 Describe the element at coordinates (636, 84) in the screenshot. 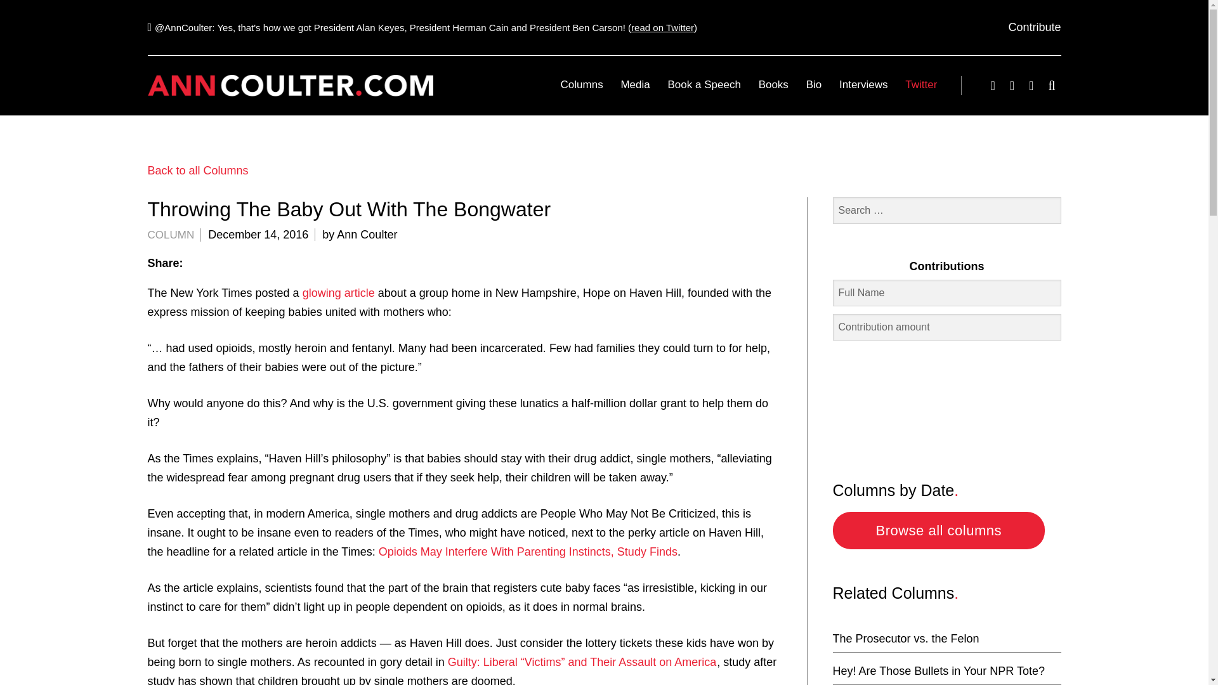

I see `Media` at that location.